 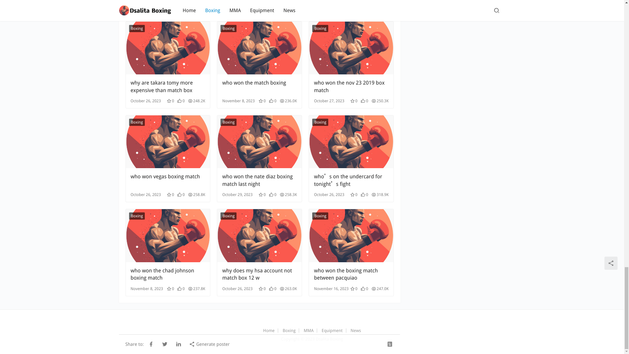 I want to click on who won vegas boxing match, so click(x=167, y=180).